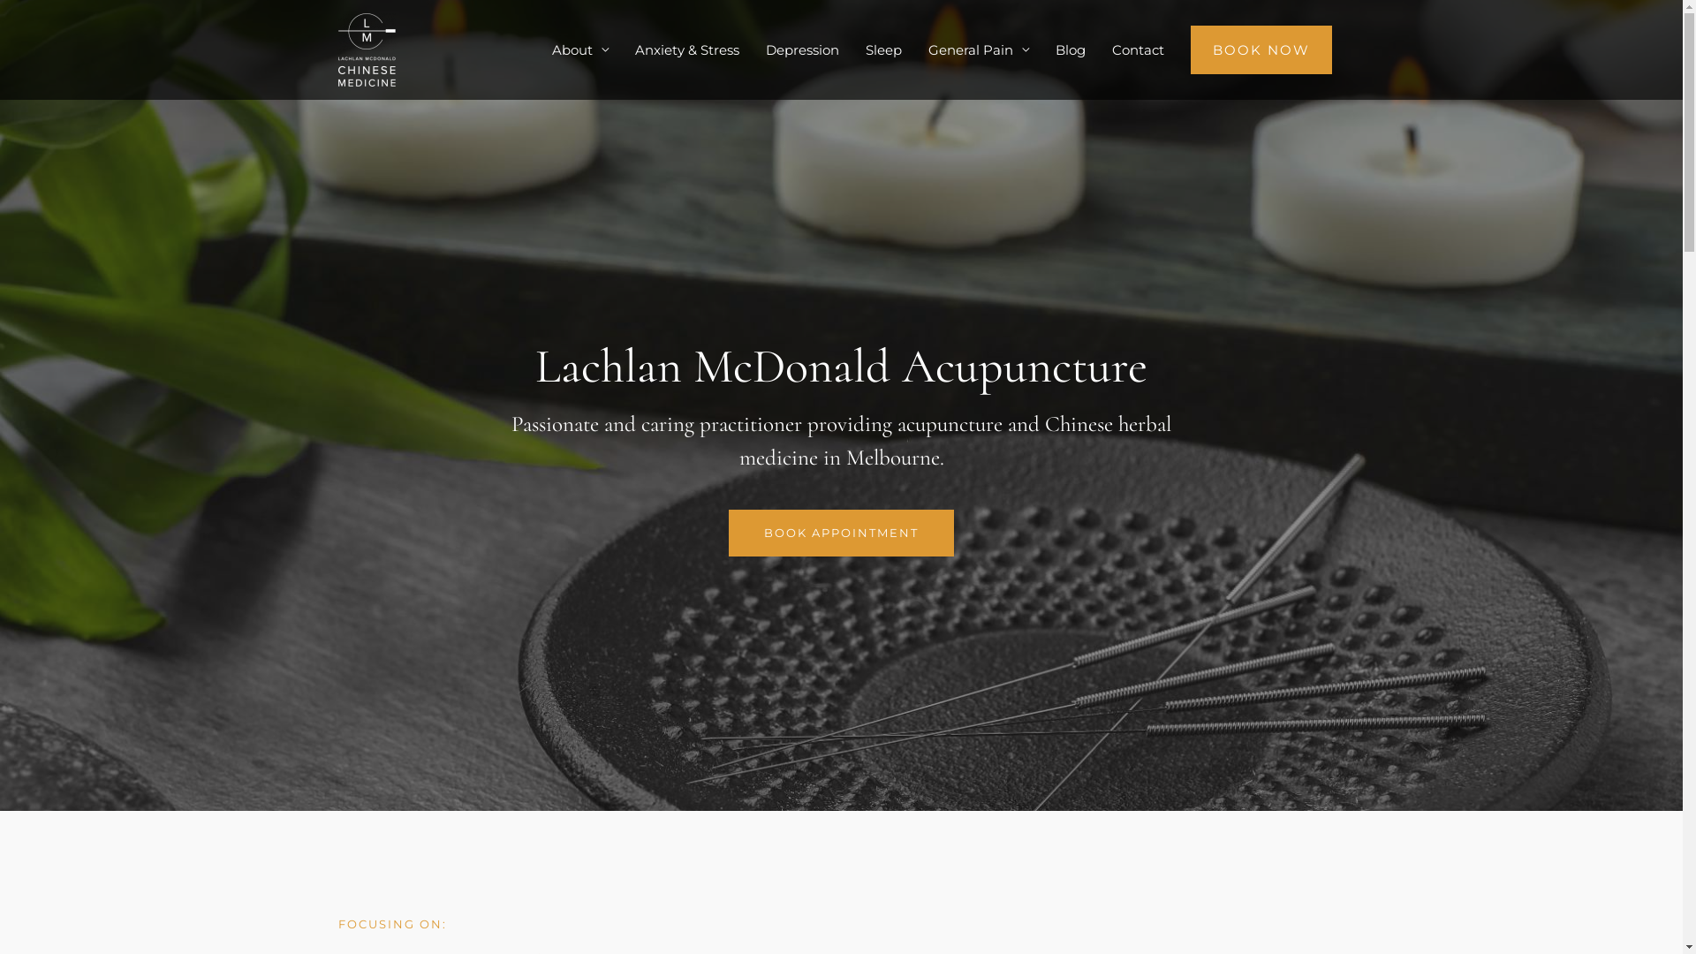 The height and width of the screenshot is (954, 1696). What do you see at coordinates (883, 49) in the screenshot?
I see `Sleep` at bounding box center [883, 49].